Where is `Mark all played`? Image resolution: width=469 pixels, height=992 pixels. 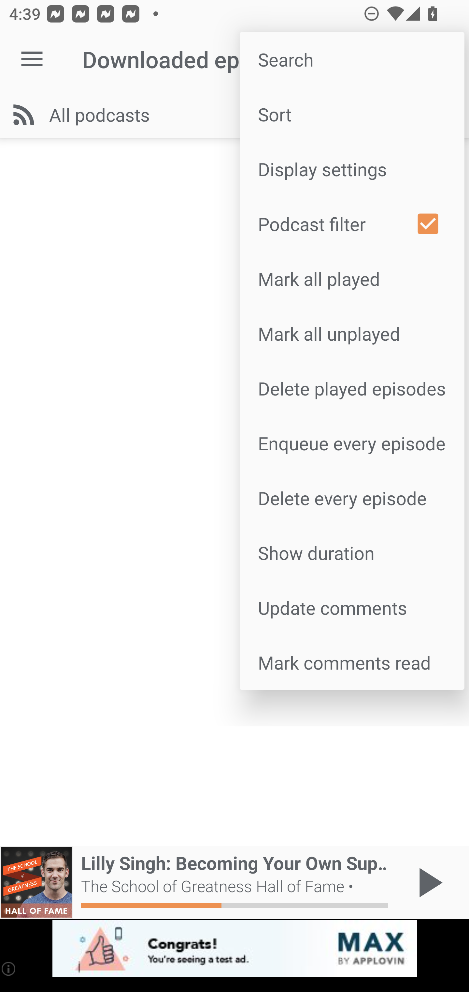 Mark all played is located at coordinates (352, 279).